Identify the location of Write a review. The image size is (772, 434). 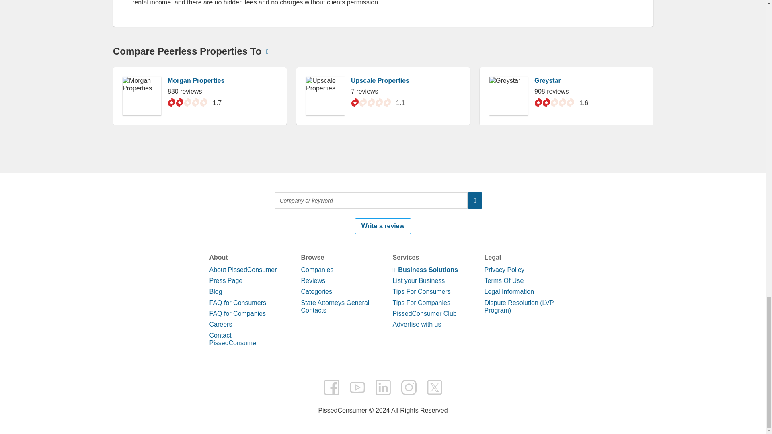
(383, 226).